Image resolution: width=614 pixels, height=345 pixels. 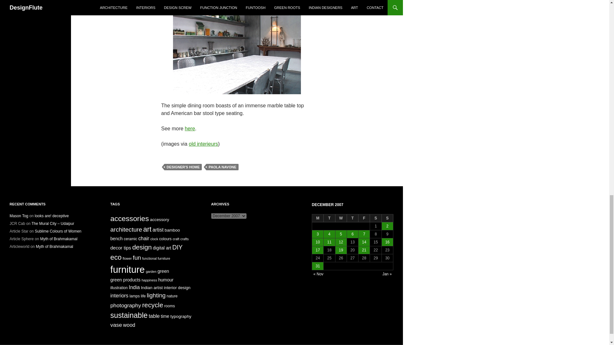 What do you see at coordinates (130, 218) in the screenshot?
I see `accessories` at bounding box center [130, 218].